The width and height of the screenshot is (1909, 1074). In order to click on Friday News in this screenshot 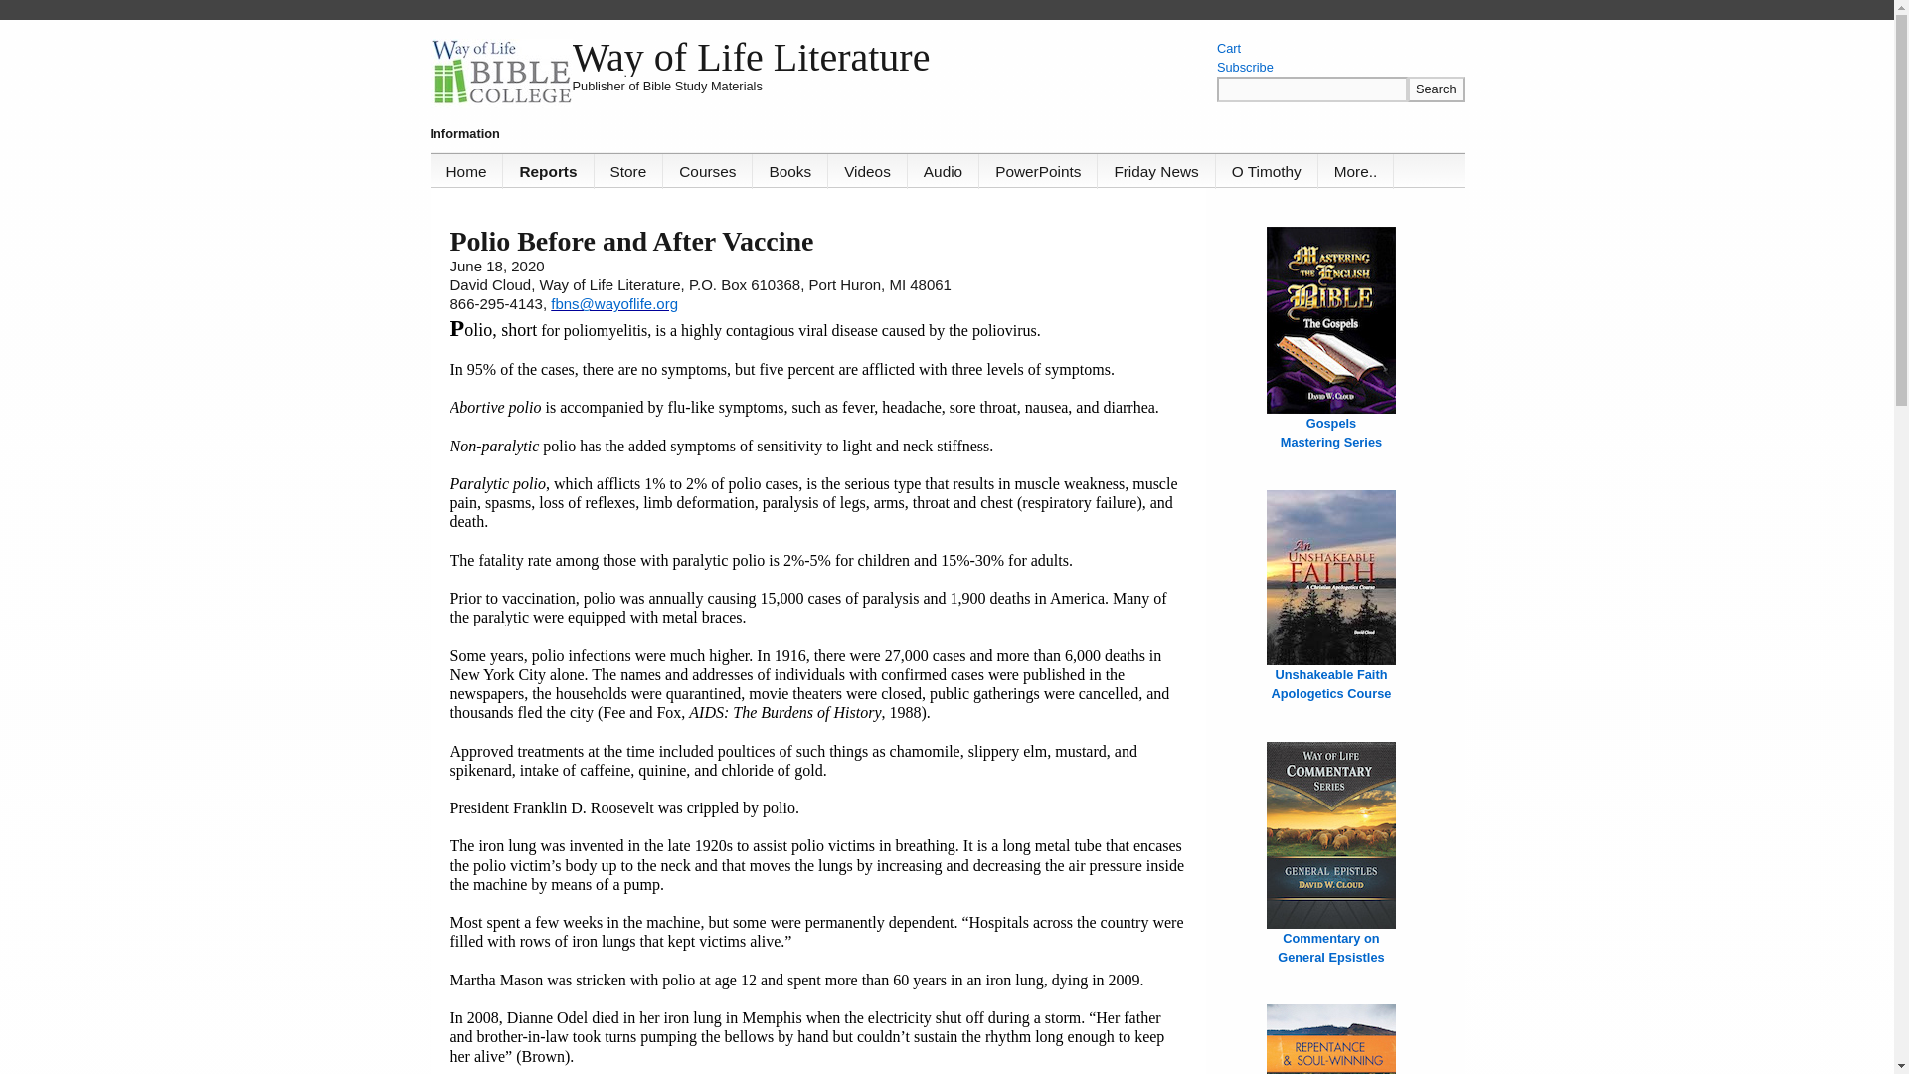, I will do `click(1155, 171)`.